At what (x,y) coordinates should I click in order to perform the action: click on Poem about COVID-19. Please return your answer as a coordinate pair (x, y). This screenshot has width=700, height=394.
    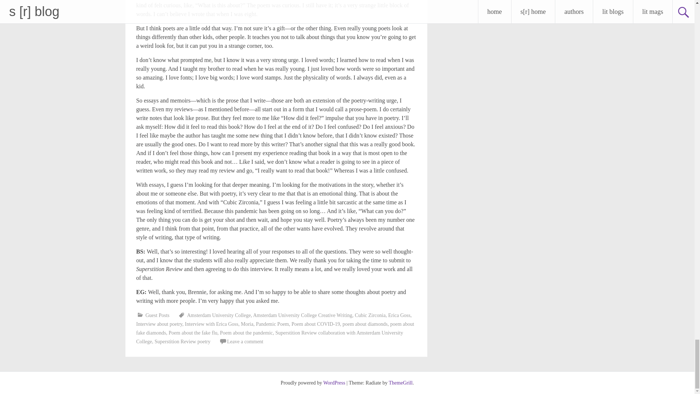
    Looking at the image, I should click on (316, 324).